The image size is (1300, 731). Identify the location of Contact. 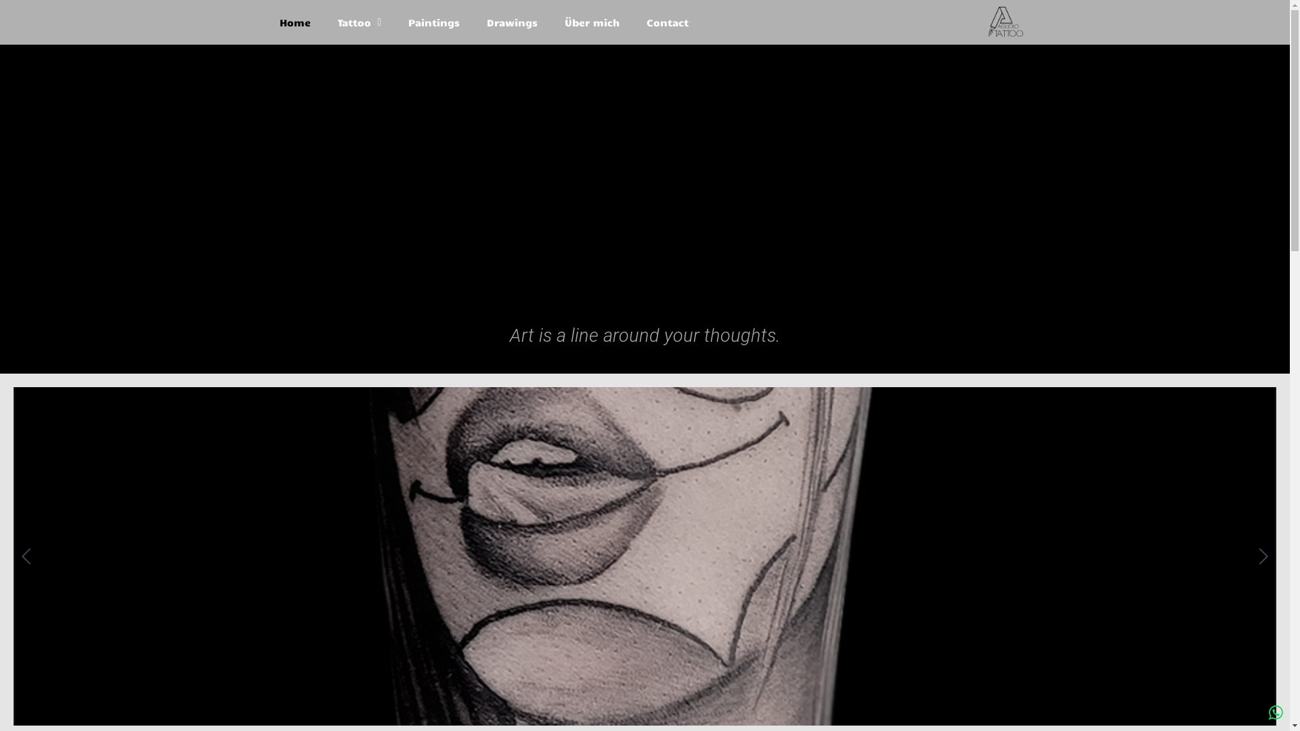
(668, 22).